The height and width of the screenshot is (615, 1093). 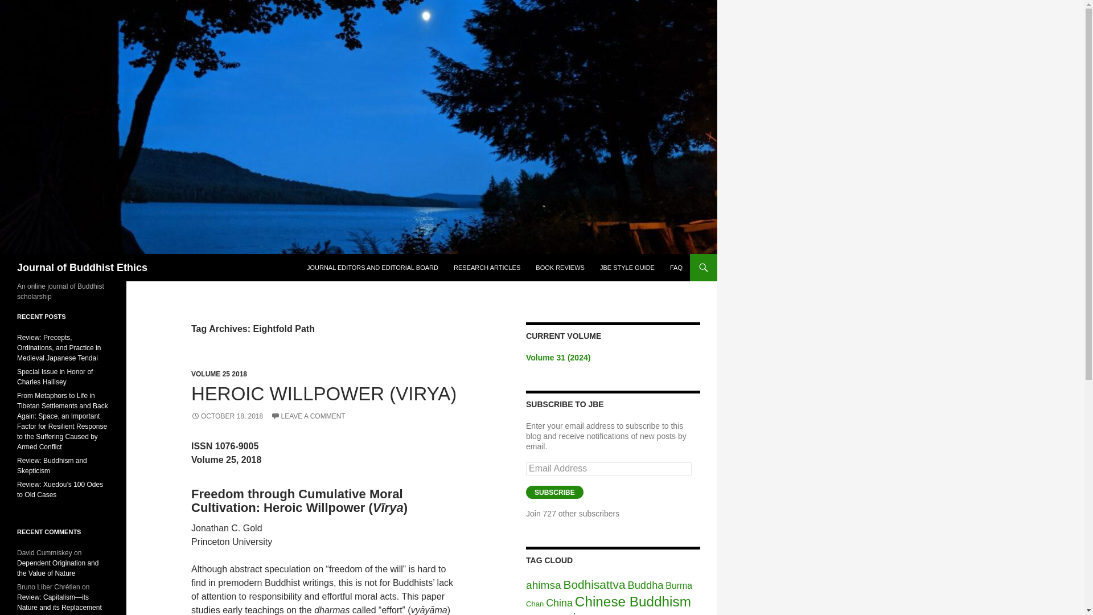 What do you see at coordinates (602, 614) in the screenshot?
I see `death` at bounding box center [602, 614].